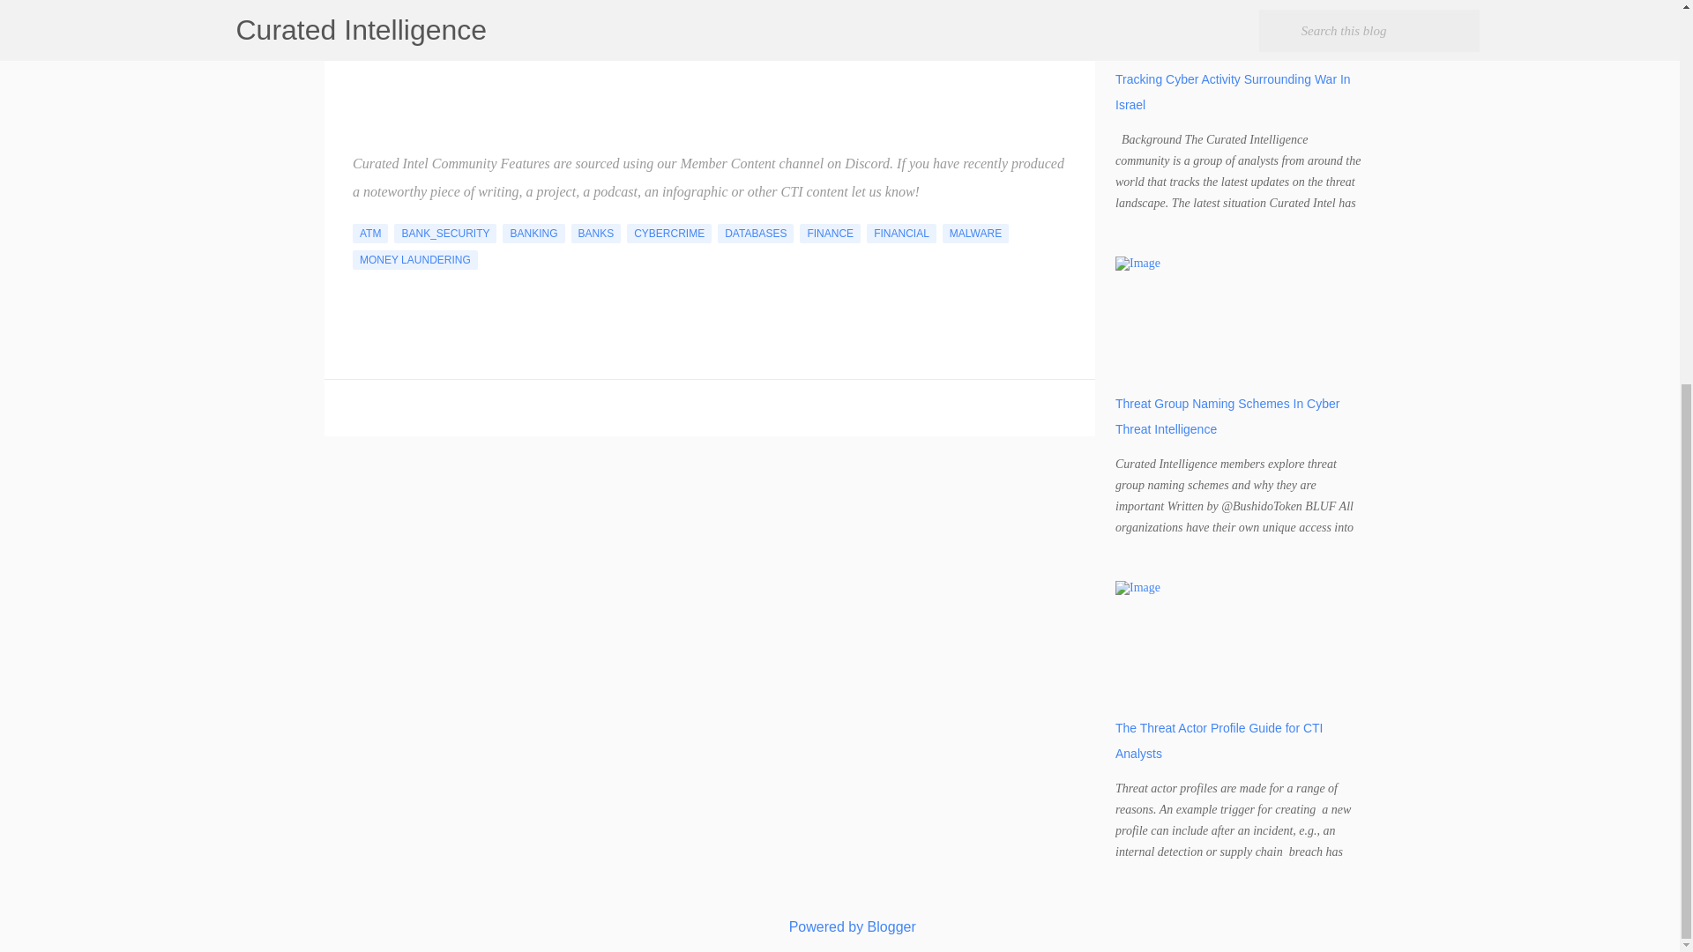 The height and width of the screenshot is (952, 1693). Describe the element at coordinates (839, 926) in the screenshot. I see `Powered by Blogger` at that location.